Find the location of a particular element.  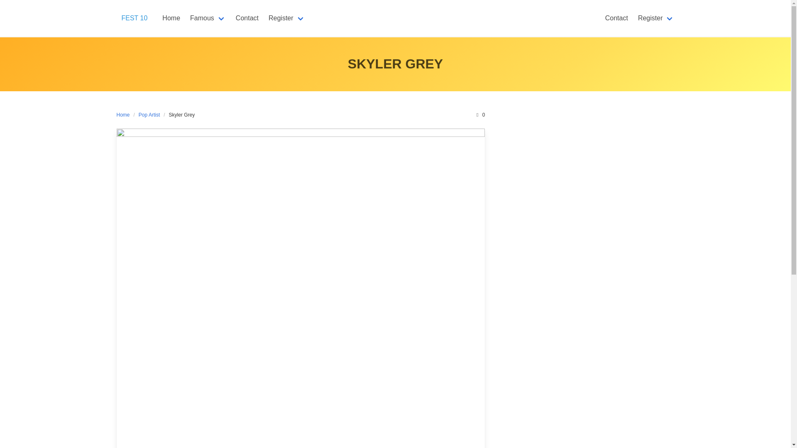

Famous is located at coordinates (208, 18).